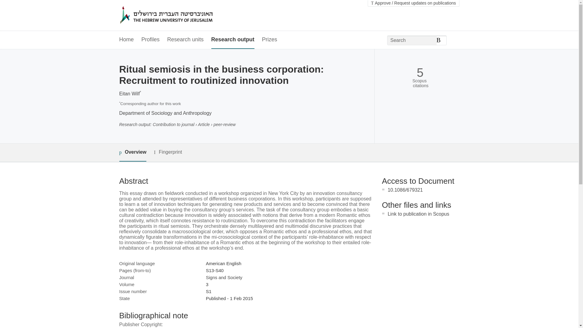 Image resolution: width=583 pixels, height=328 pixels. What do you see at coordinates (418, 214) in the screenshot?
I see `Link to publication in Scopus` at bounding box center [418, 214].